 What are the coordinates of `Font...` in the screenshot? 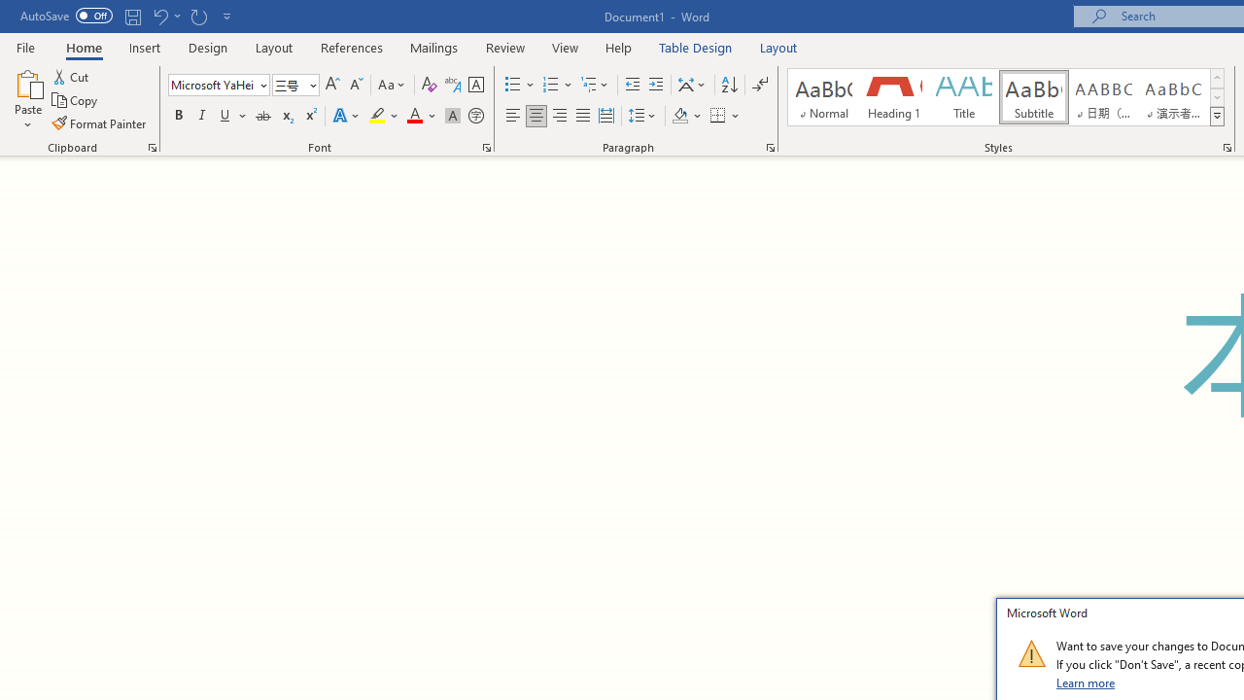 It's located at (486, 148).